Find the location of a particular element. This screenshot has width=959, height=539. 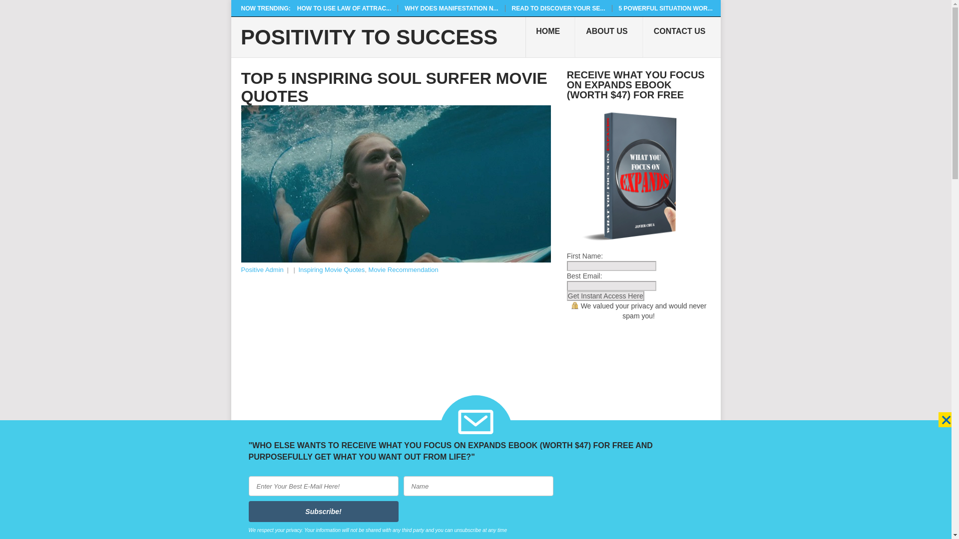

Movie Recommendation is located at coordinates (403, 269).